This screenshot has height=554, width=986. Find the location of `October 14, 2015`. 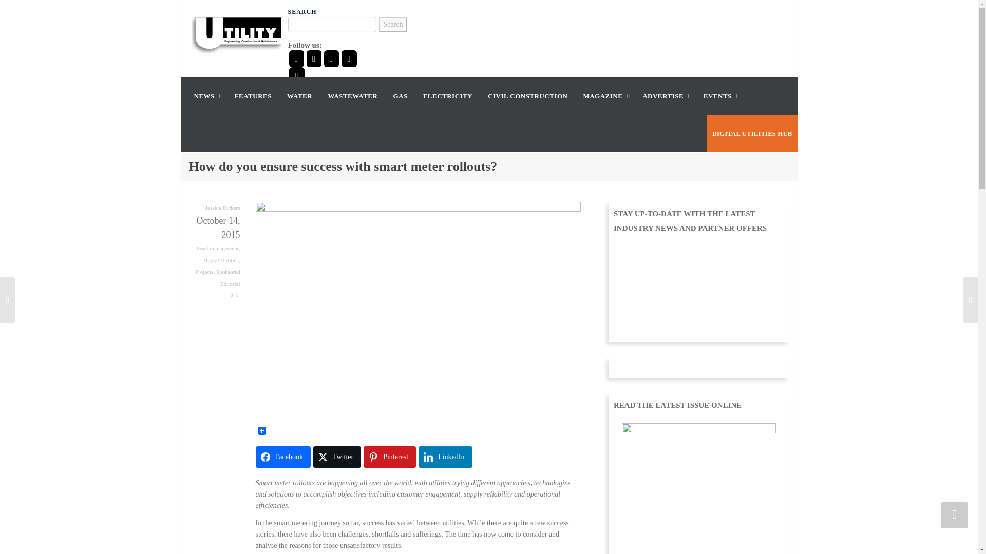

October 14, 2015 is located at coordinates (215, 227).